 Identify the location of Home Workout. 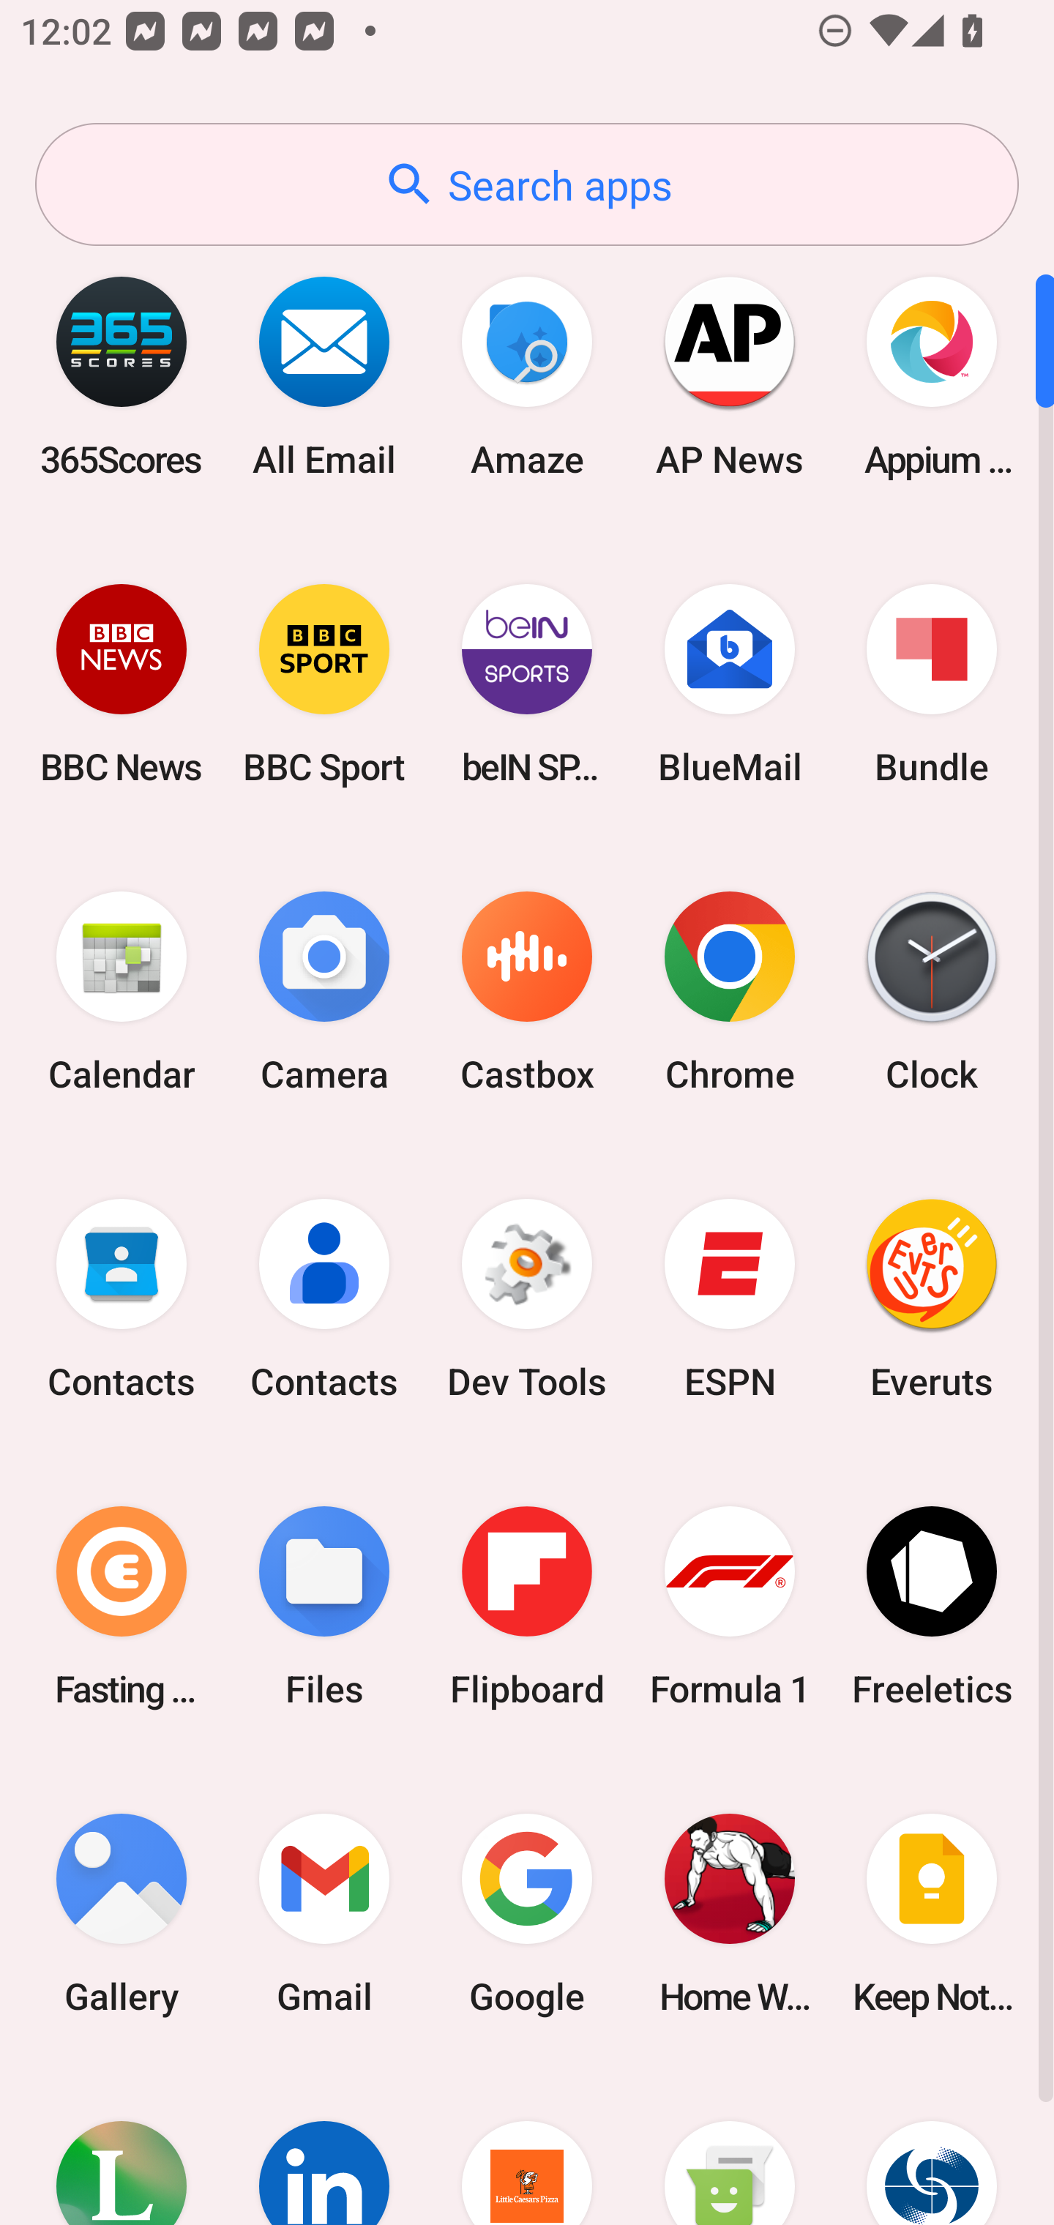
(729, 1913).